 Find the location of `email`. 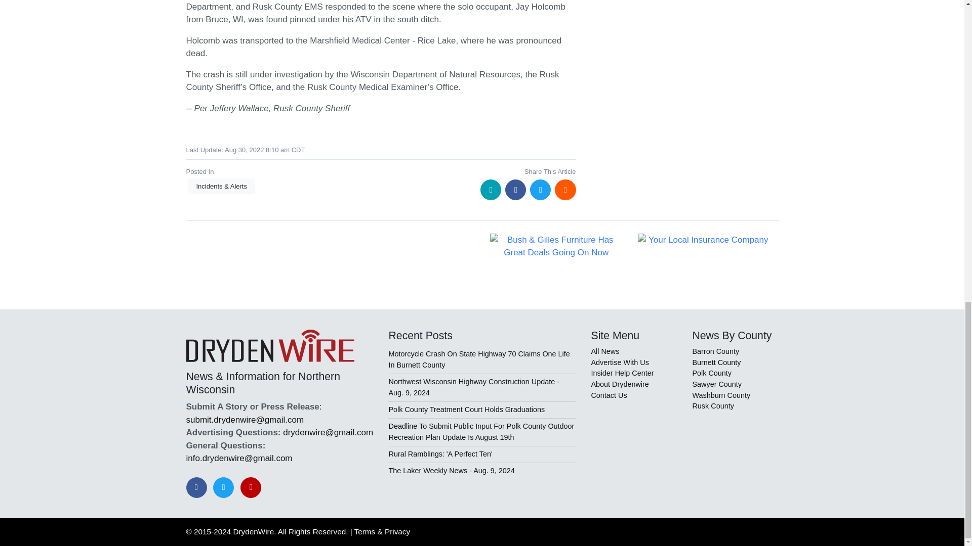

email is located at coordinates (491, 190).